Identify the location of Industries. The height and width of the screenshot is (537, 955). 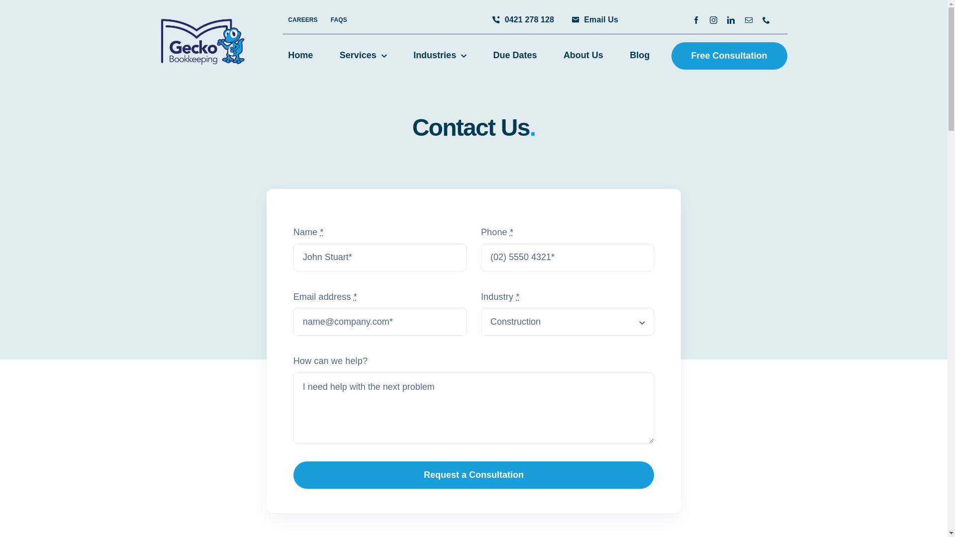
(440, 56).